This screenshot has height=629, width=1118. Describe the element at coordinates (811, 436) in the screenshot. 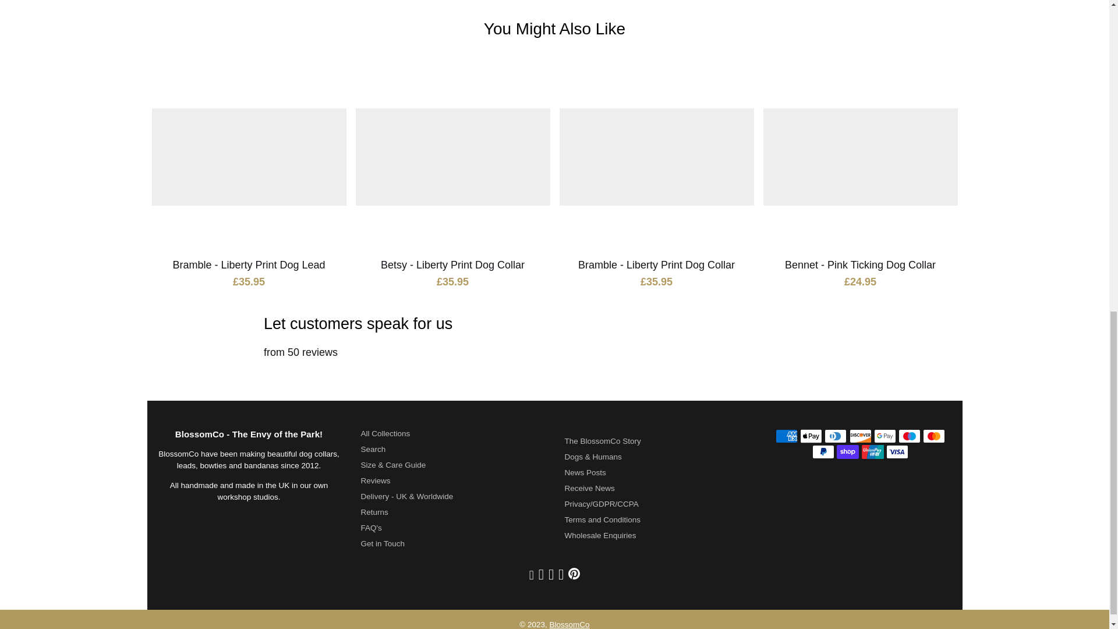

I see `Apple Pay` at that location.